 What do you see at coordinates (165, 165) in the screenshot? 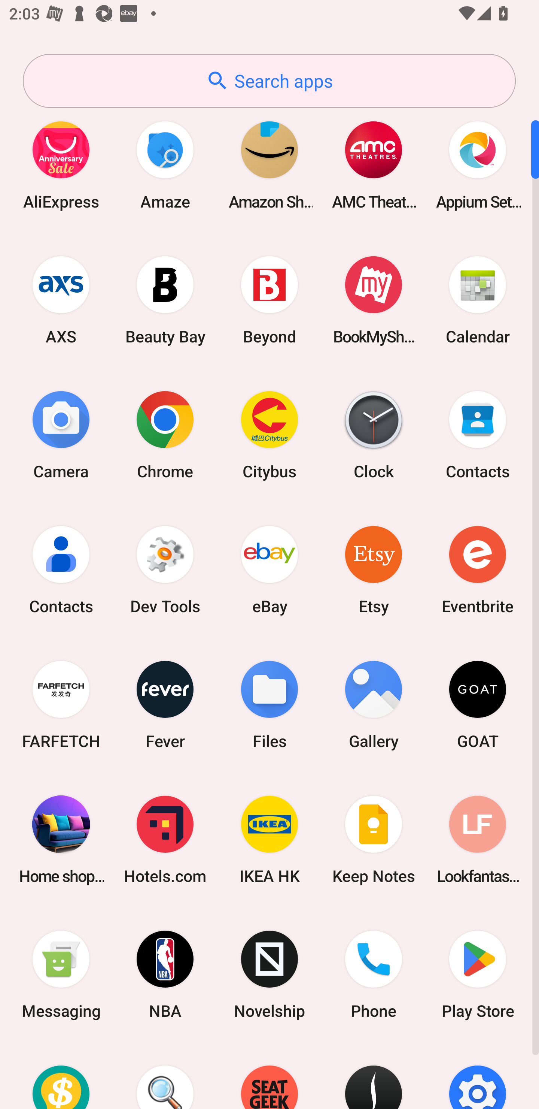
I see `Amaze` at bounding box center [165, 165].